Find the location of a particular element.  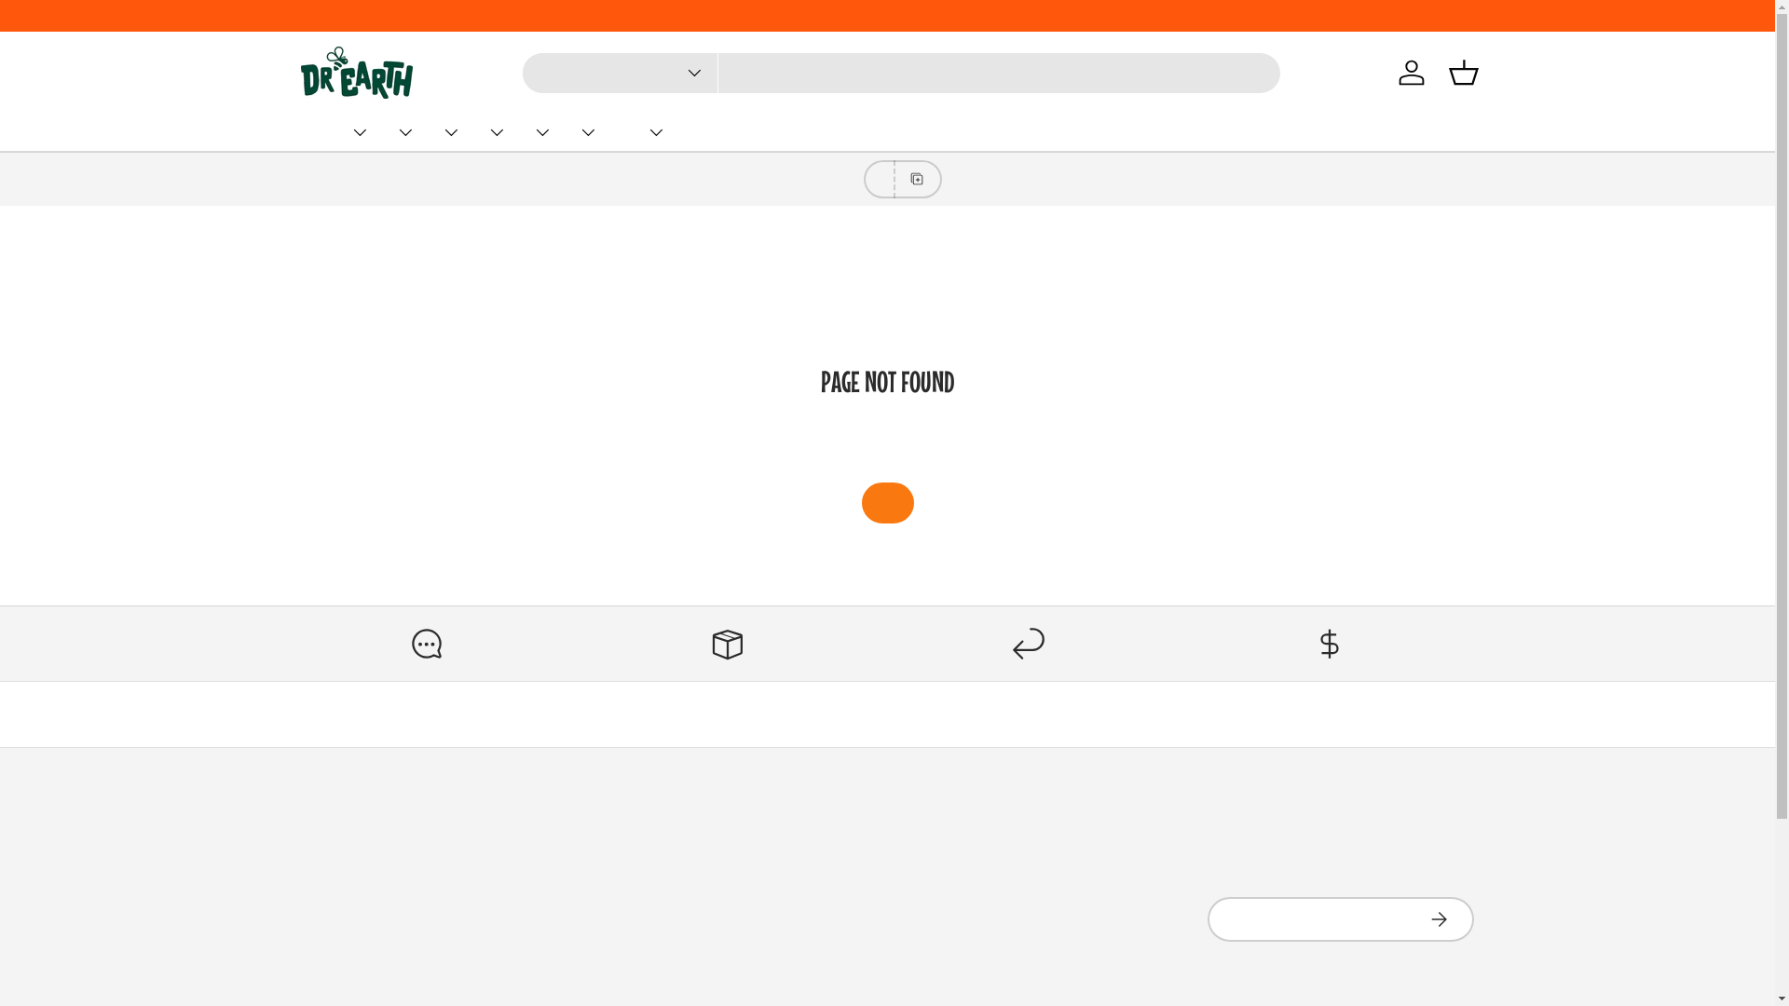

Back to home is located at coordinates (887, 503).